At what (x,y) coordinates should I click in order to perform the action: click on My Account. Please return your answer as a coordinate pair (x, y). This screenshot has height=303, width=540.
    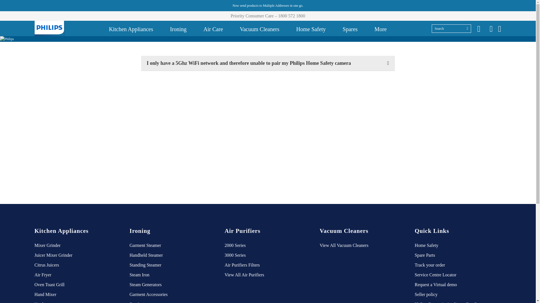
    Looking at the image, I should click on (491, 29).